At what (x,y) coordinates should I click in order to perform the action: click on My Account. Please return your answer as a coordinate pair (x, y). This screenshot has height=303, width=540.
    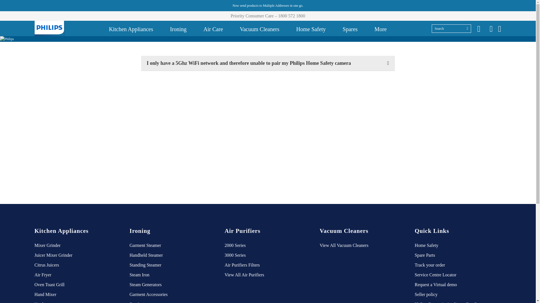
    Looking at the image, I should click on (491, 29).